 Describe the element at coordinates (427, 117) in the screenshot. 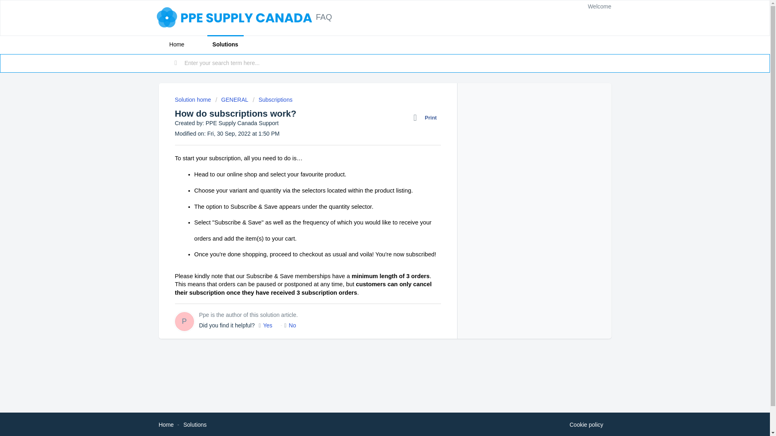

I see `Print this Article` at that location.